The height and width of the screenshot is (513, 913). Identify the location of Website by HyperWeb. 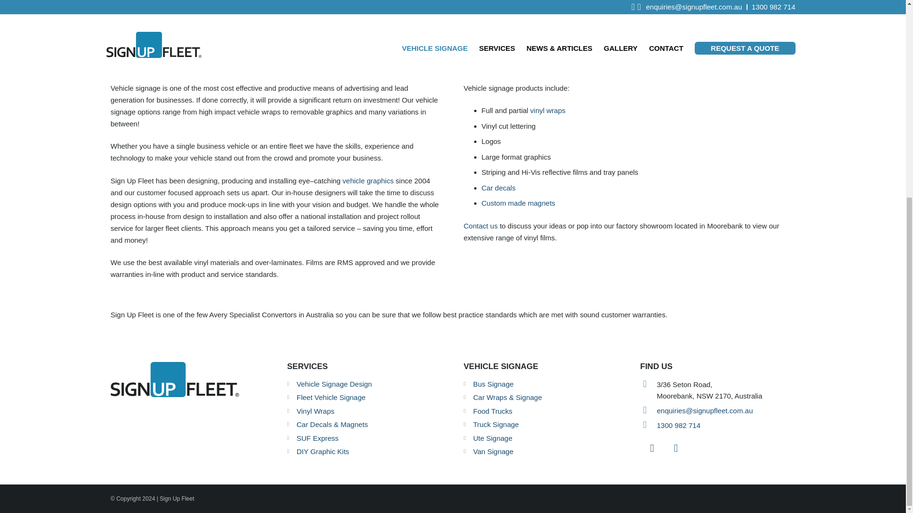
(790, 499).